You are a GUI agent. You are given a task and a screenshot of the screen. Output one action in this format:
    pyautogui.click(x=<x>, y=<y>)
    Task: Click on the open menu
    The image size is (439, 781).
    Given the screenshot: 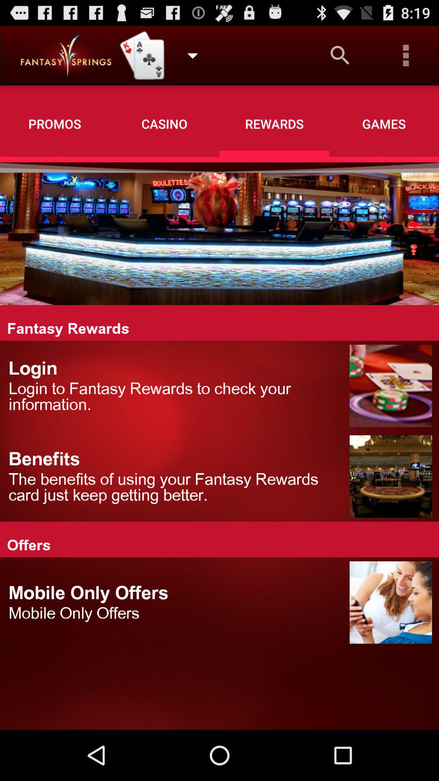 What is the action you would take?
    pyautogui.click(x=406, y=55)
    